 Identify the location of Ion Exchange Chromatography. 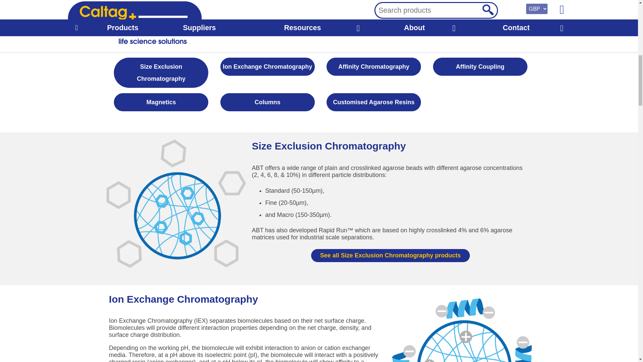
(462, 324).